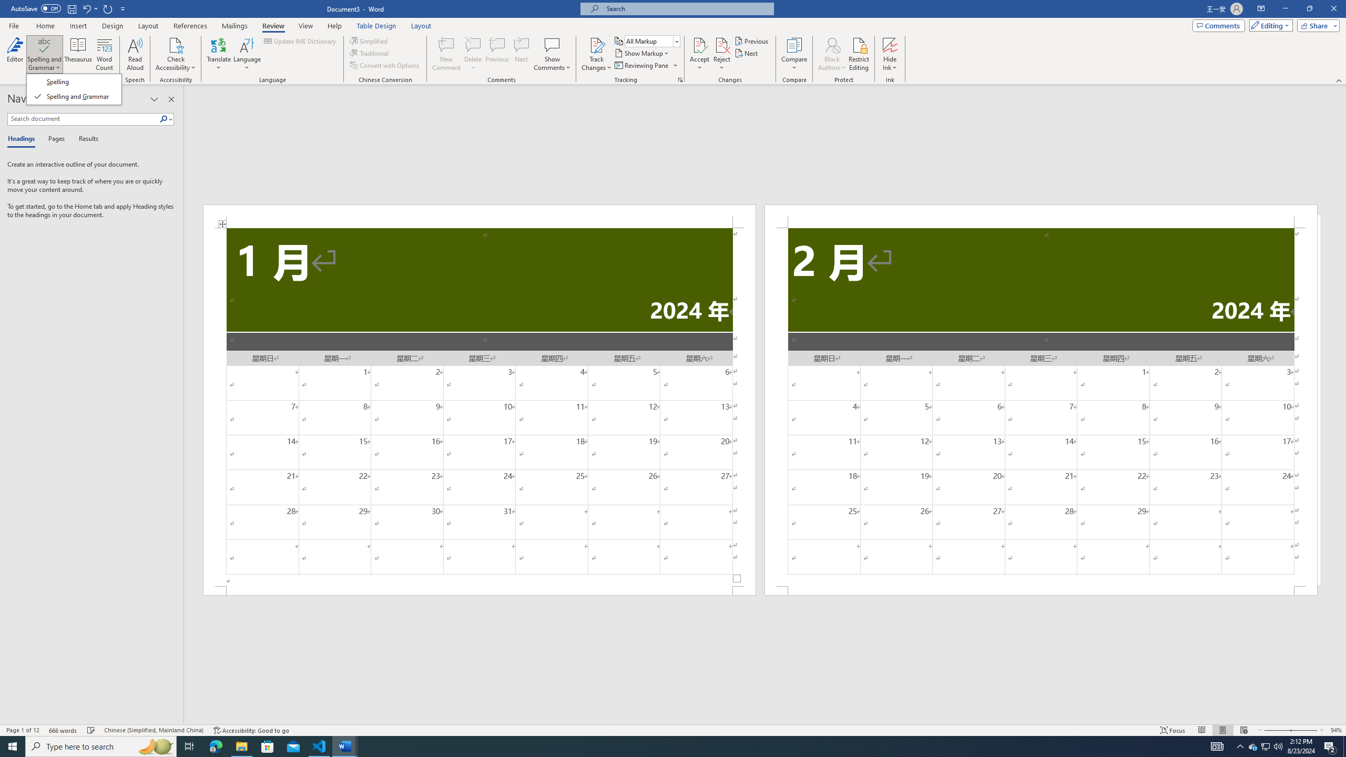  Describe the element at coordinates (646, 65) in the screenshot. I see `Reviewing Pane` at that location.